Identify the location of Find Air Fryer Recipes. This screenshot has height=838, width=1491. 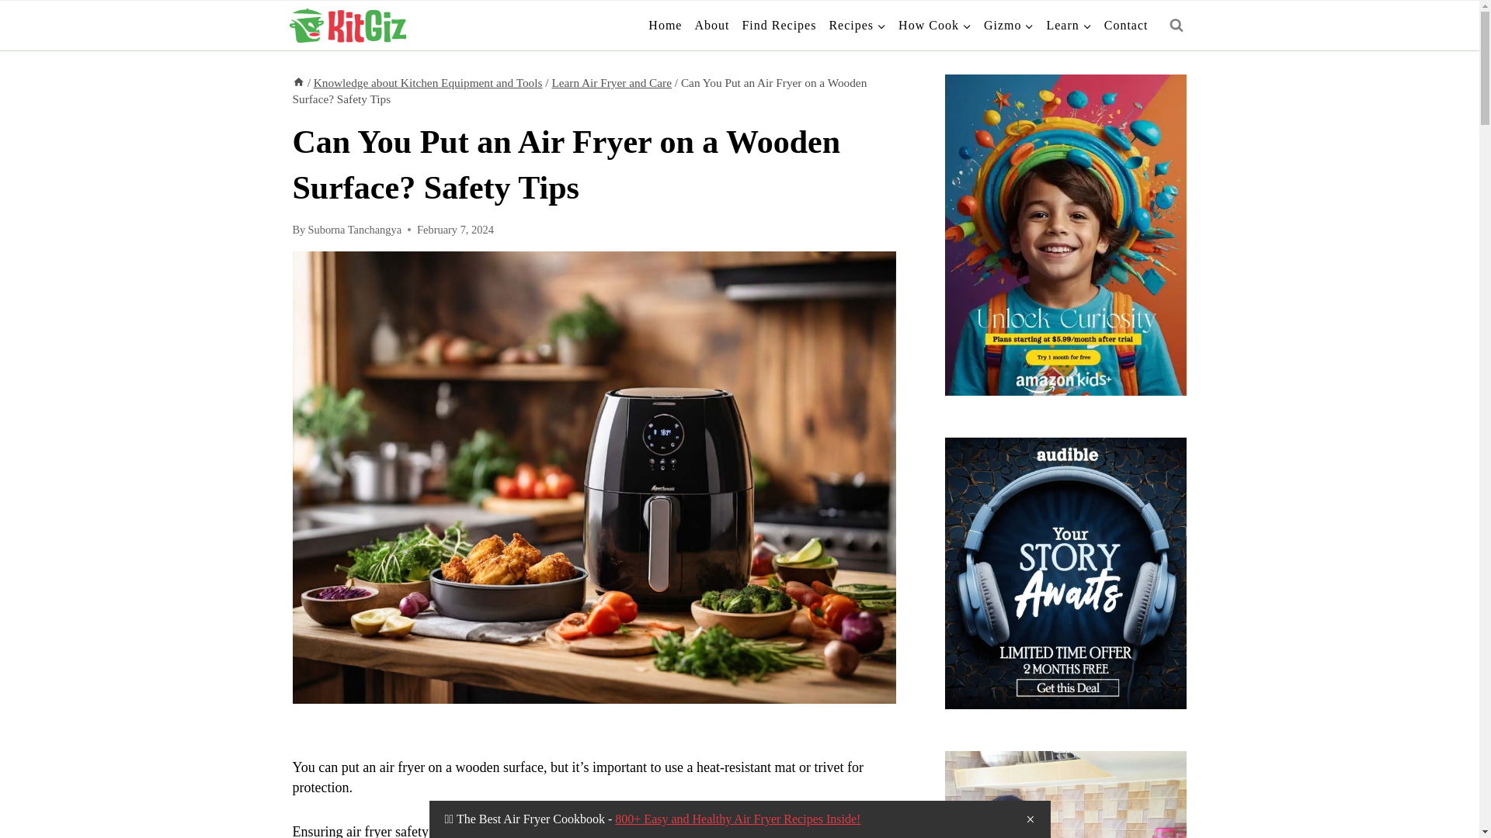
(778, 26).